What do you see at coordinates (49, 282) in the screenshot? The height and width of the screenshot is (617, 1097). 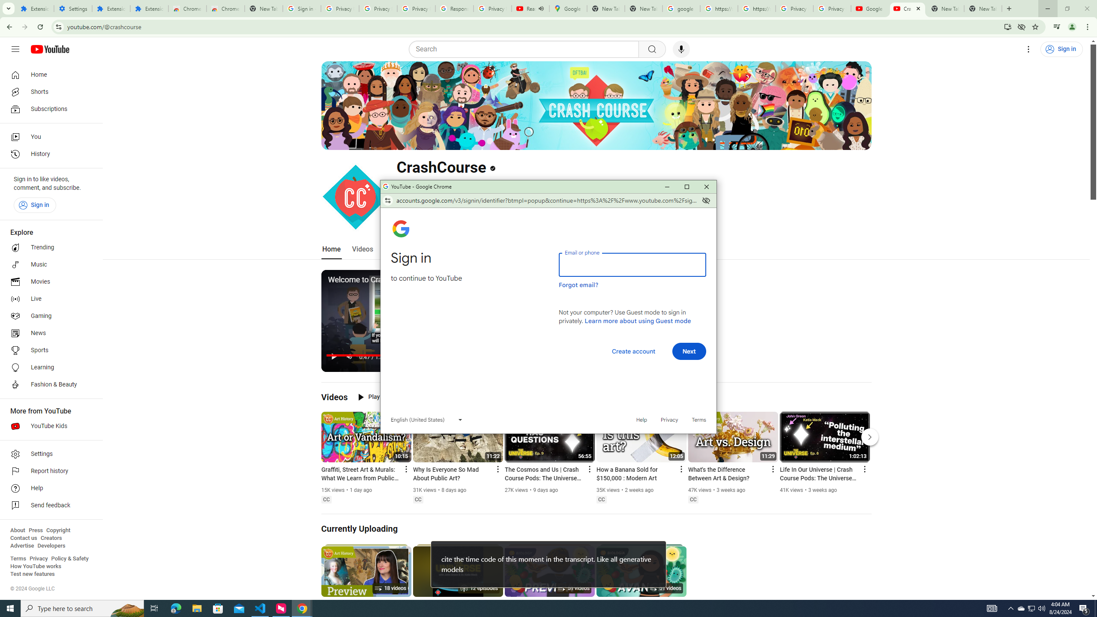 I see `Movies` at bounding box center [49, 282].